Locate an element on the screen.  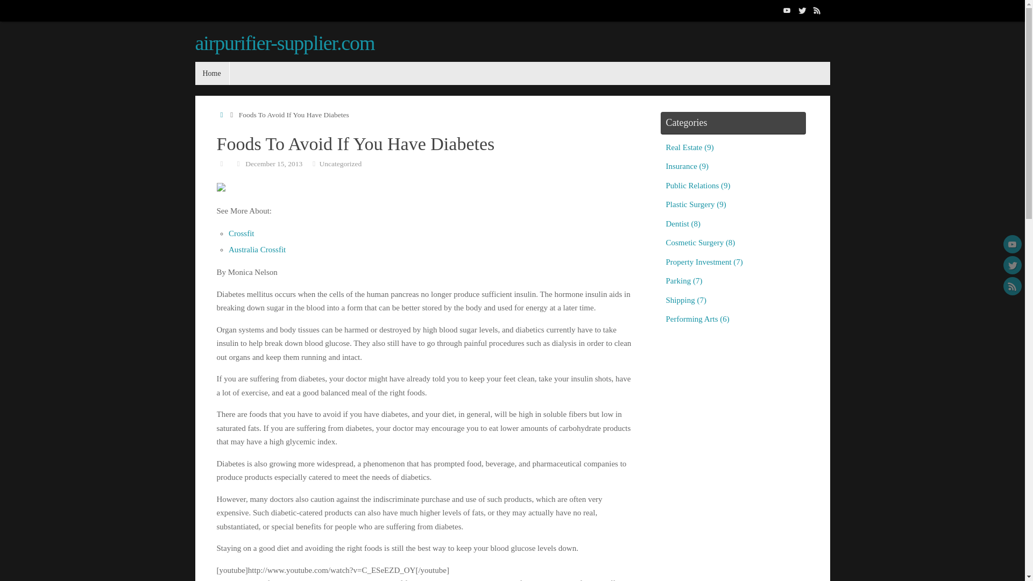
YouTube is located at coordinates (787, 10).